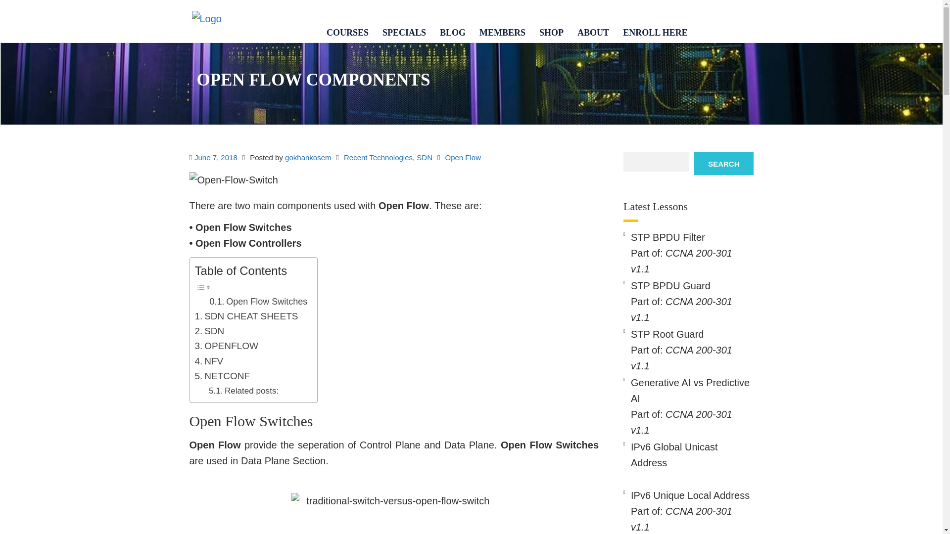 This screenshot has width=950, height=534. Describe the element at coordinates (243, 391) in the screenshot. I see `Related posts:` at that location.